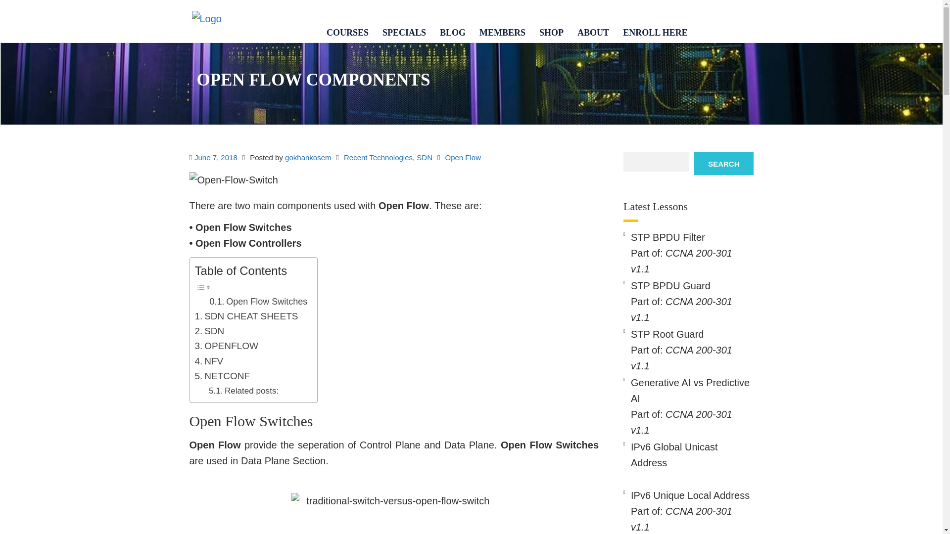 This screenshot has width=950, height=534. Describe the element at coordinates (243, 391) in the screenshot. I see `Related posts:` at that location.